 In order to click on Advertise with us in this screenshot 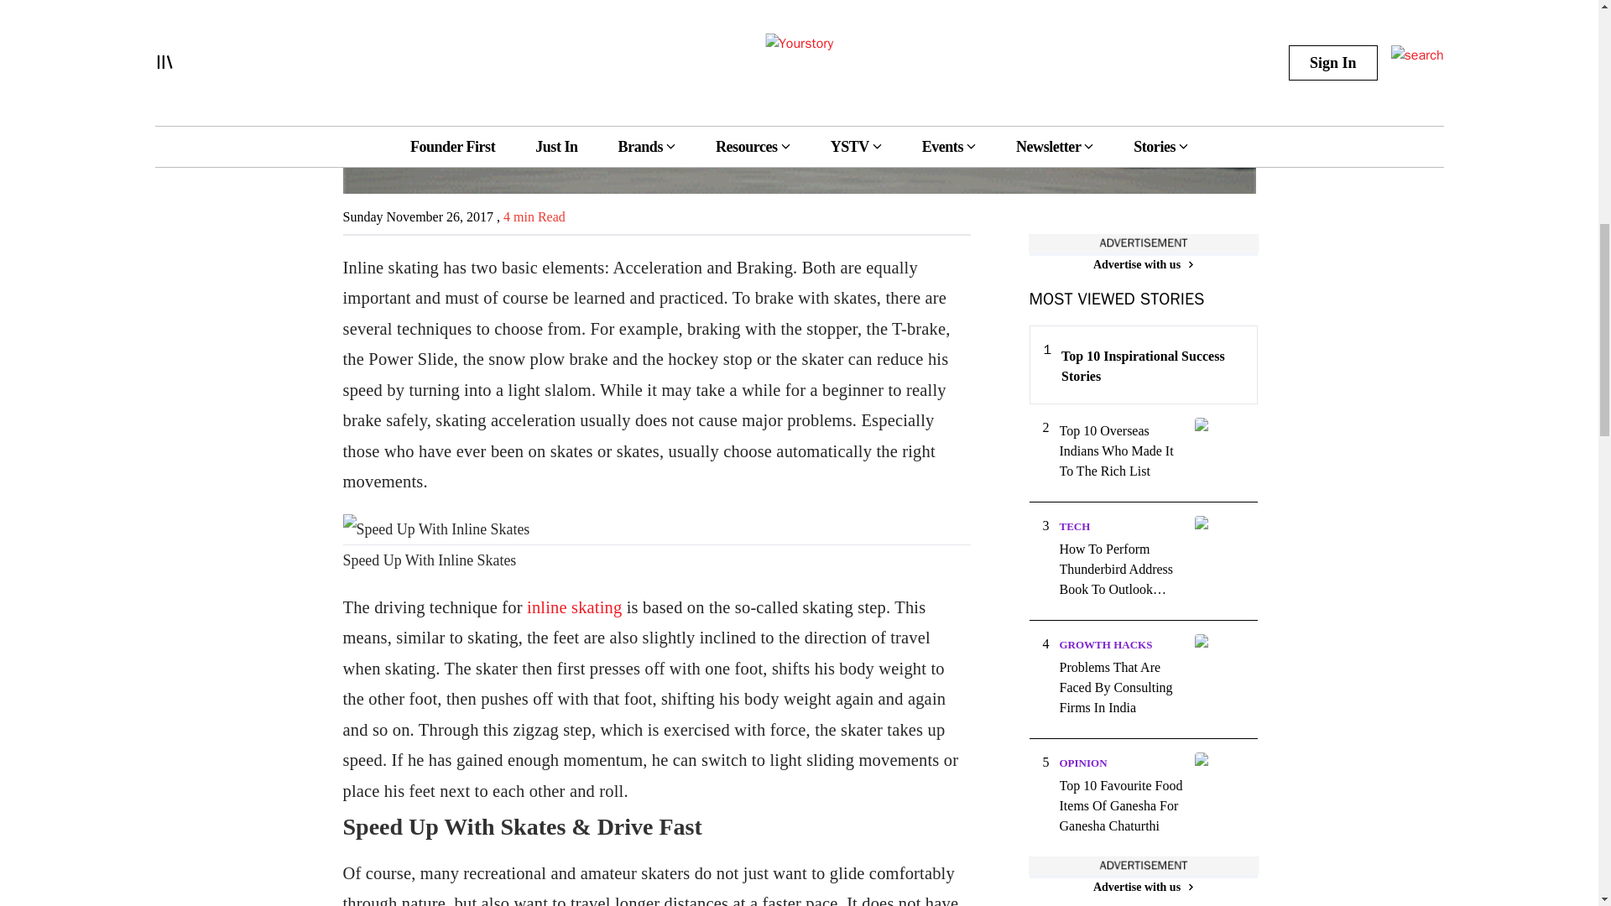, I will do `click(1143, 887)`.